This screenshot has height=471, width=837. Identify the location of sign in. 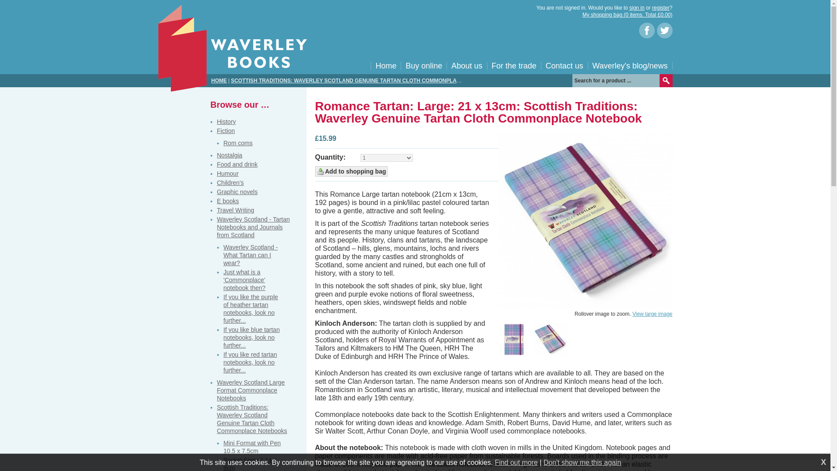
(636, 7).